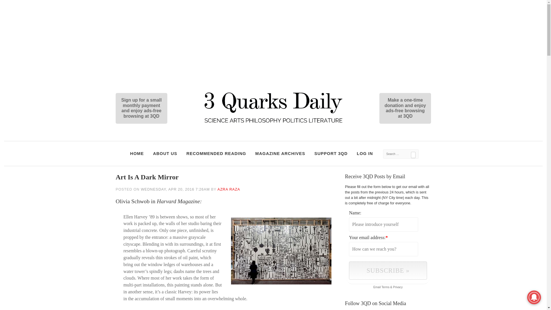 This screenshot has height=310, width=551. Describe the element at coordinates (398, 287) in the screenshot. I see `Email subscriptions privacy policy` at that location.